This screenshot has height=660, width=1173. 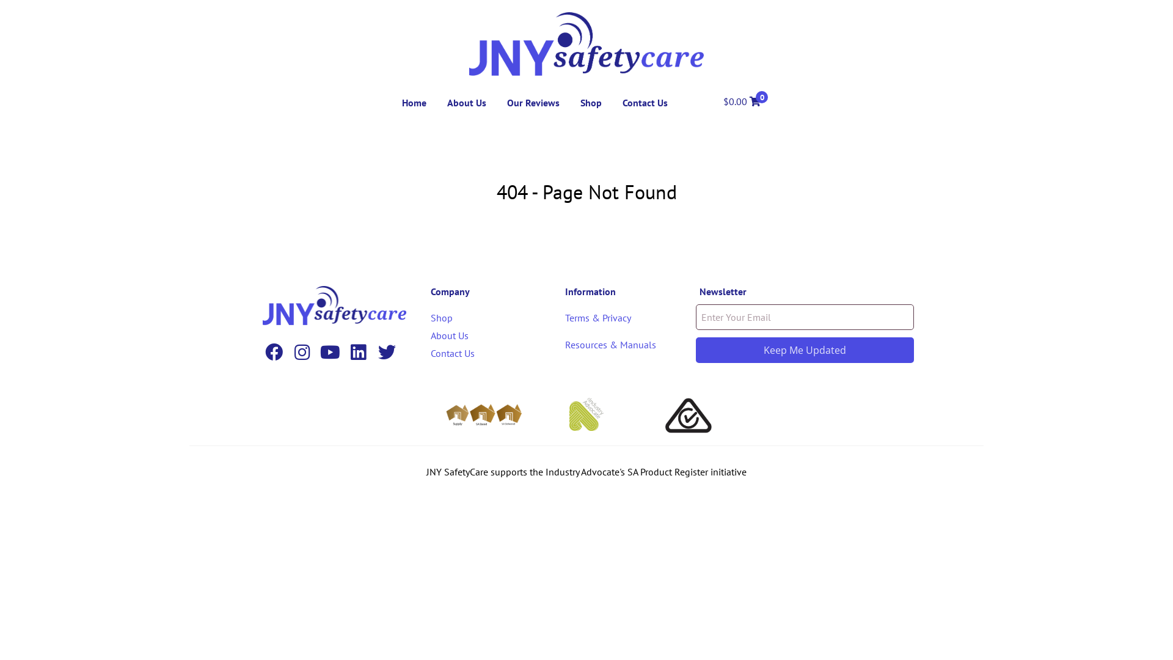 I want to click on Resources & Manuals, so click(x=611, y=345).